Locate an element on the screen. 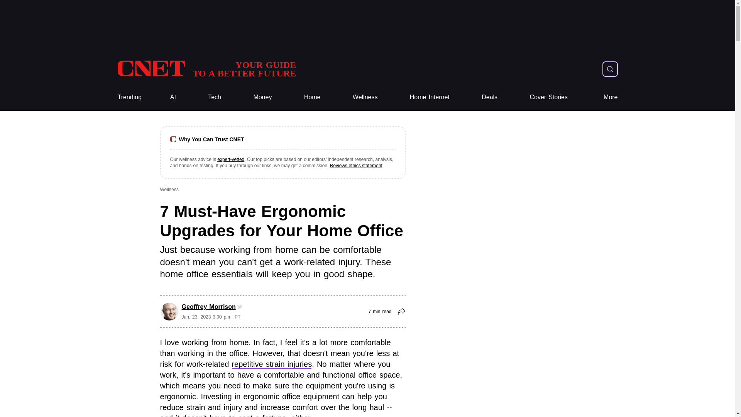 The image size is (741, 417). Wellness is located at coordinates (365, 97).